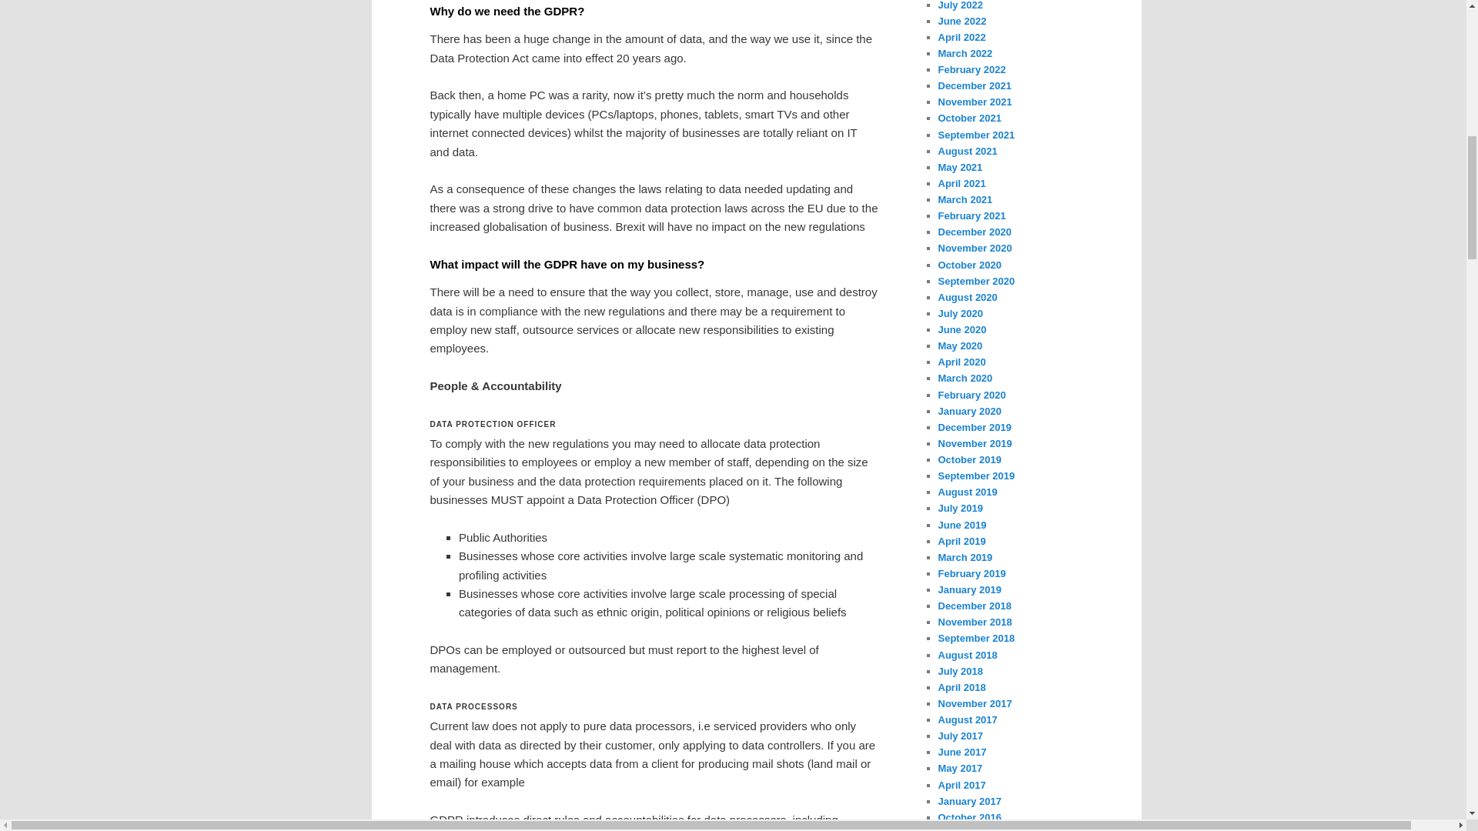 The width and height of the screenshot is (1478, 831). I want to click on March 2022, so click(964, 52).